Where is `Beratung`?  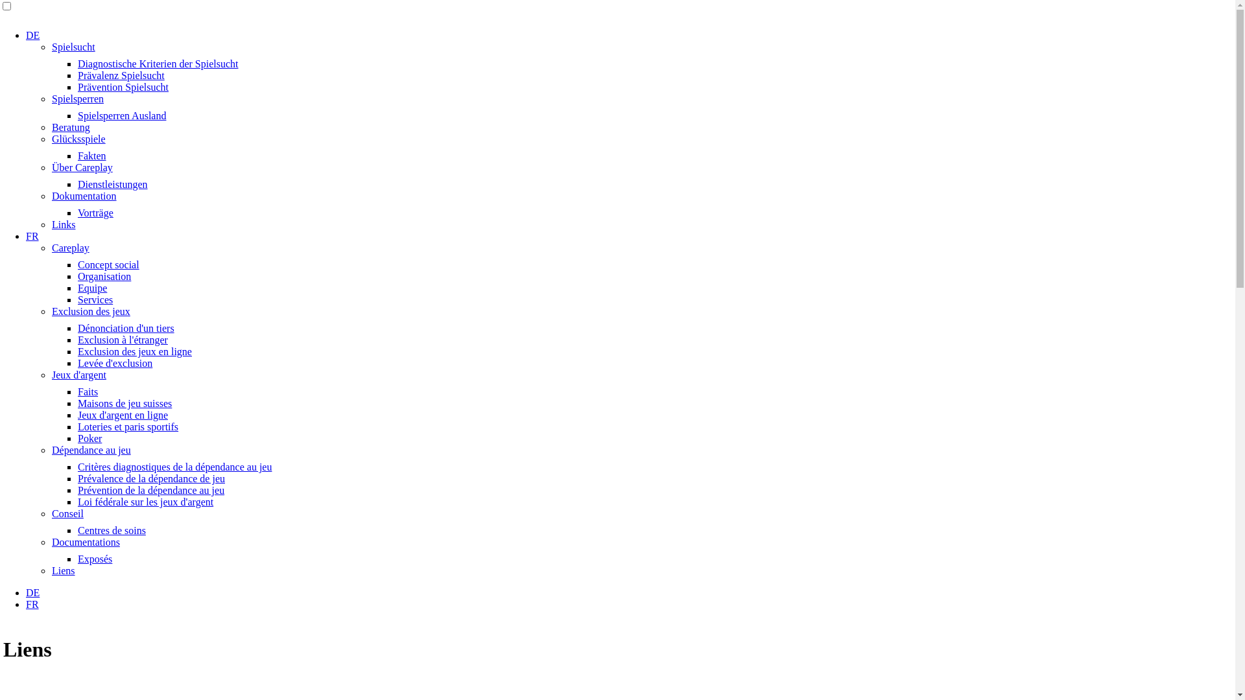
Beratung is located at coordinates (71, 127).